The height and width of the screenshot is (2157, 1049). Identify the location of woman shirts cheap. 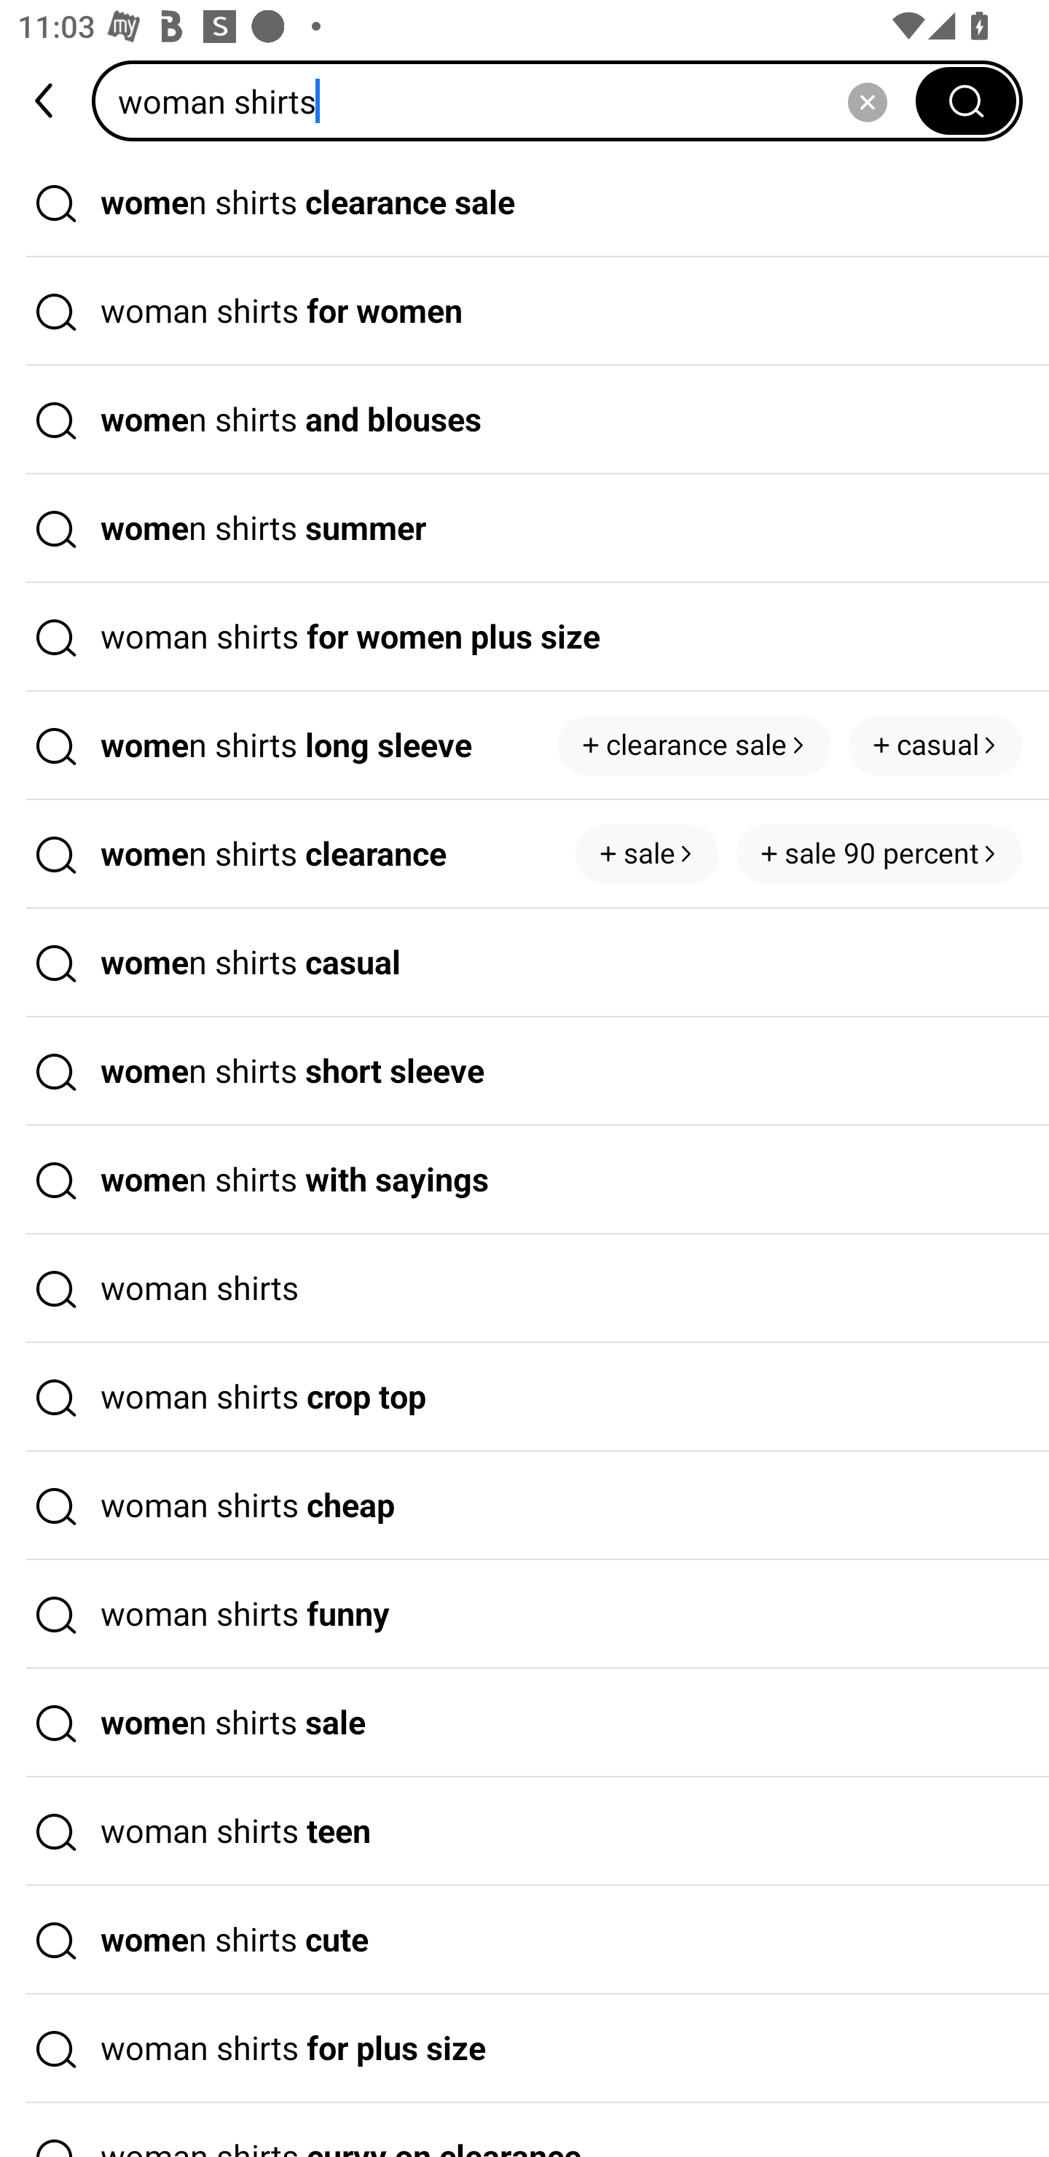
(524, 1506).